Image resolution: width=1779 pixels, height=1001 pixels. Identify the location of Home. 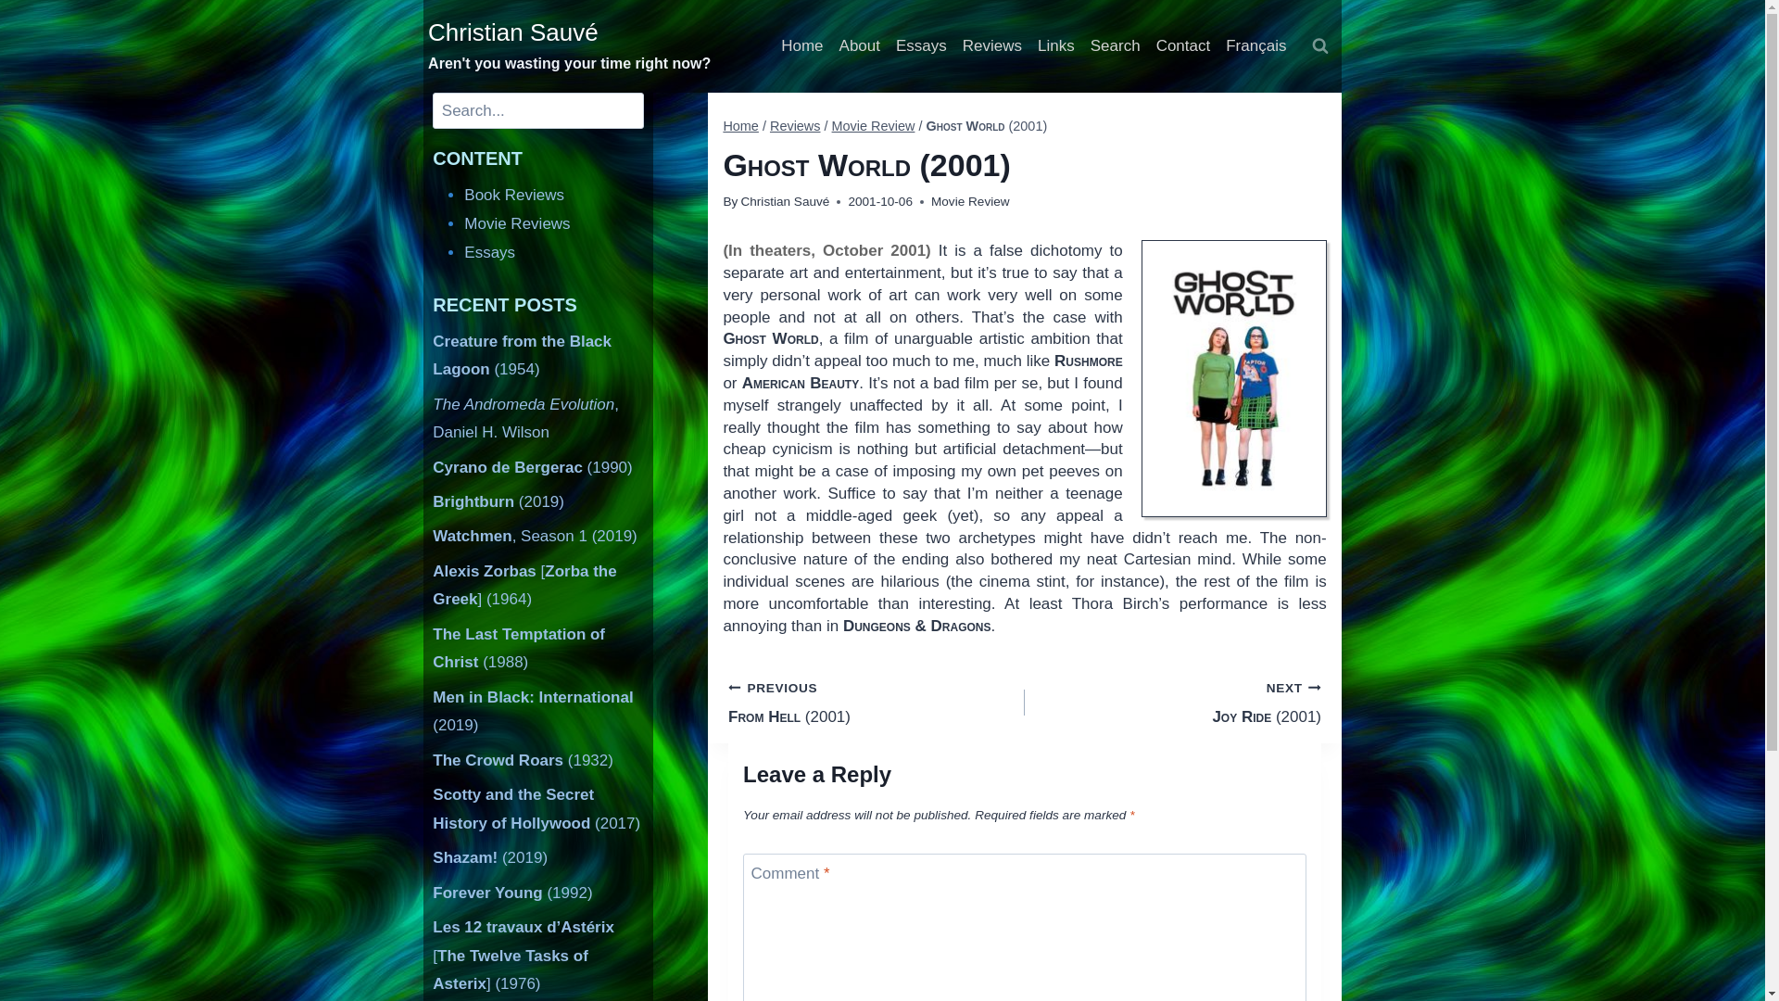
(802, 46).